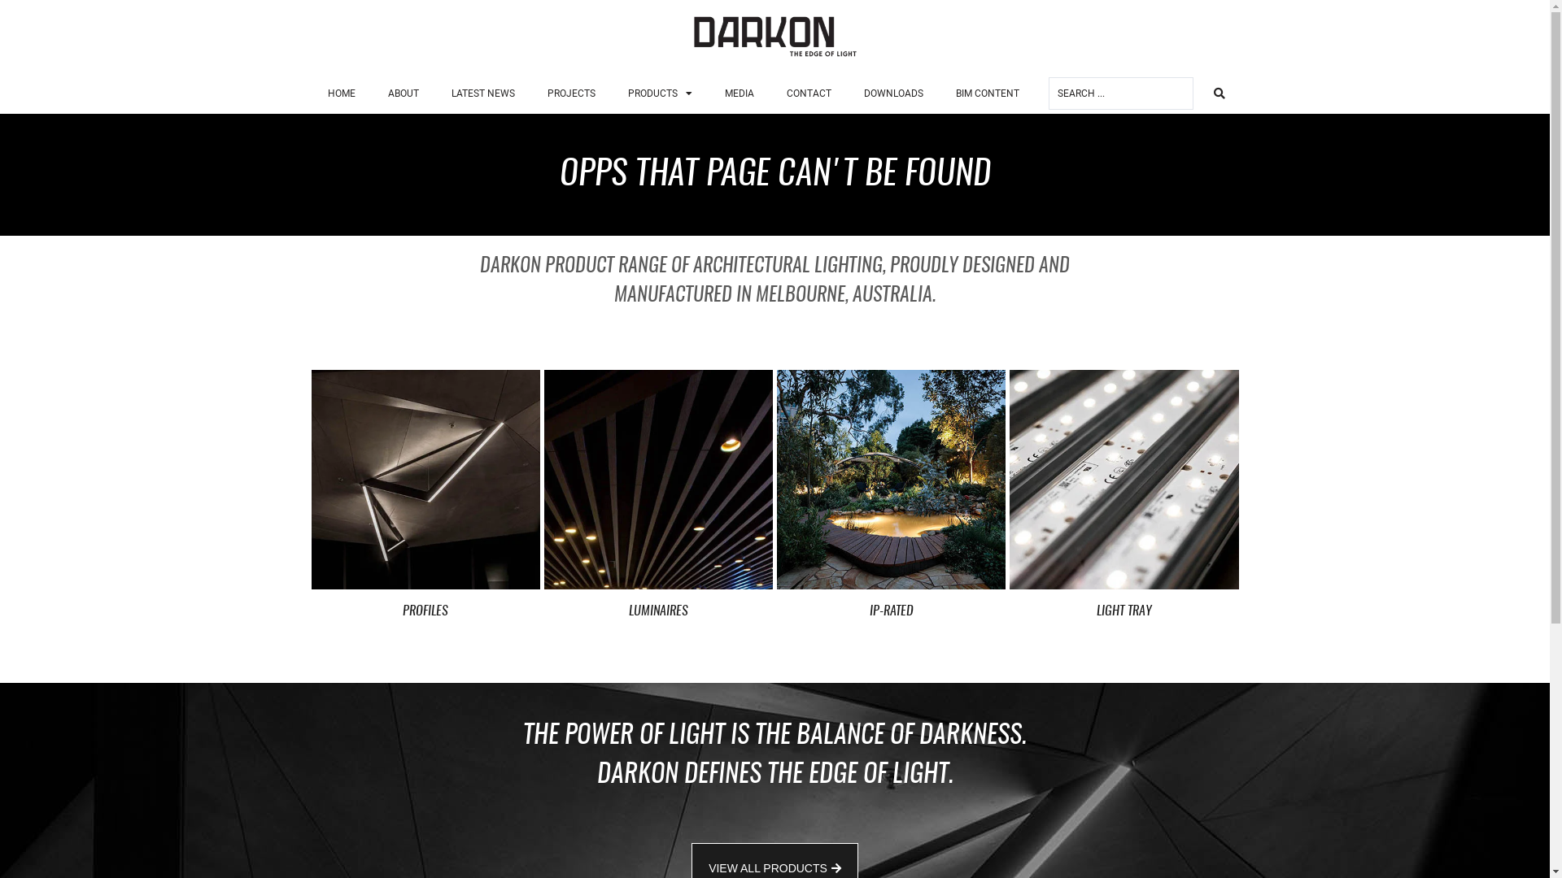 This screenshot has width=1562, height=878. I want to click on BIM CONTENT, so click(987, 93).